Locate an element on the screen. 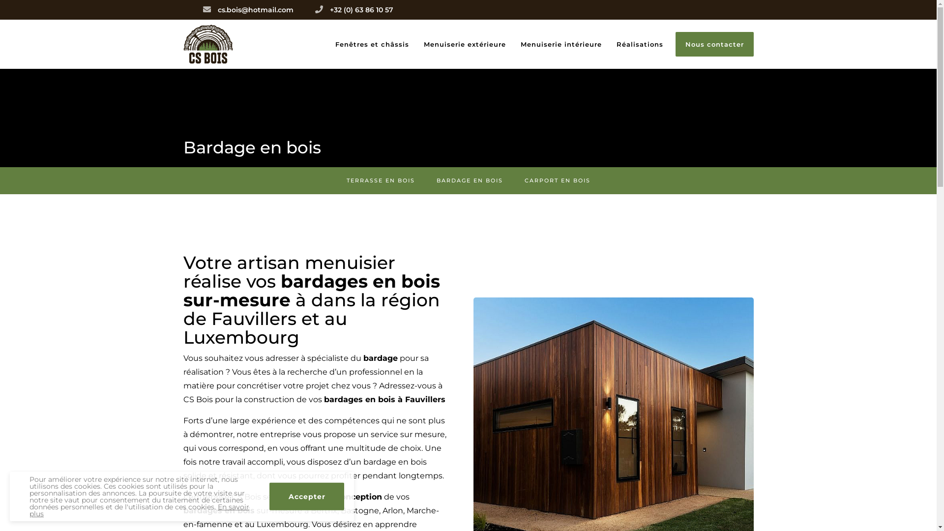 This screenshot has width=944, height=531. Nous contacter is located at coordinates (715, 44).